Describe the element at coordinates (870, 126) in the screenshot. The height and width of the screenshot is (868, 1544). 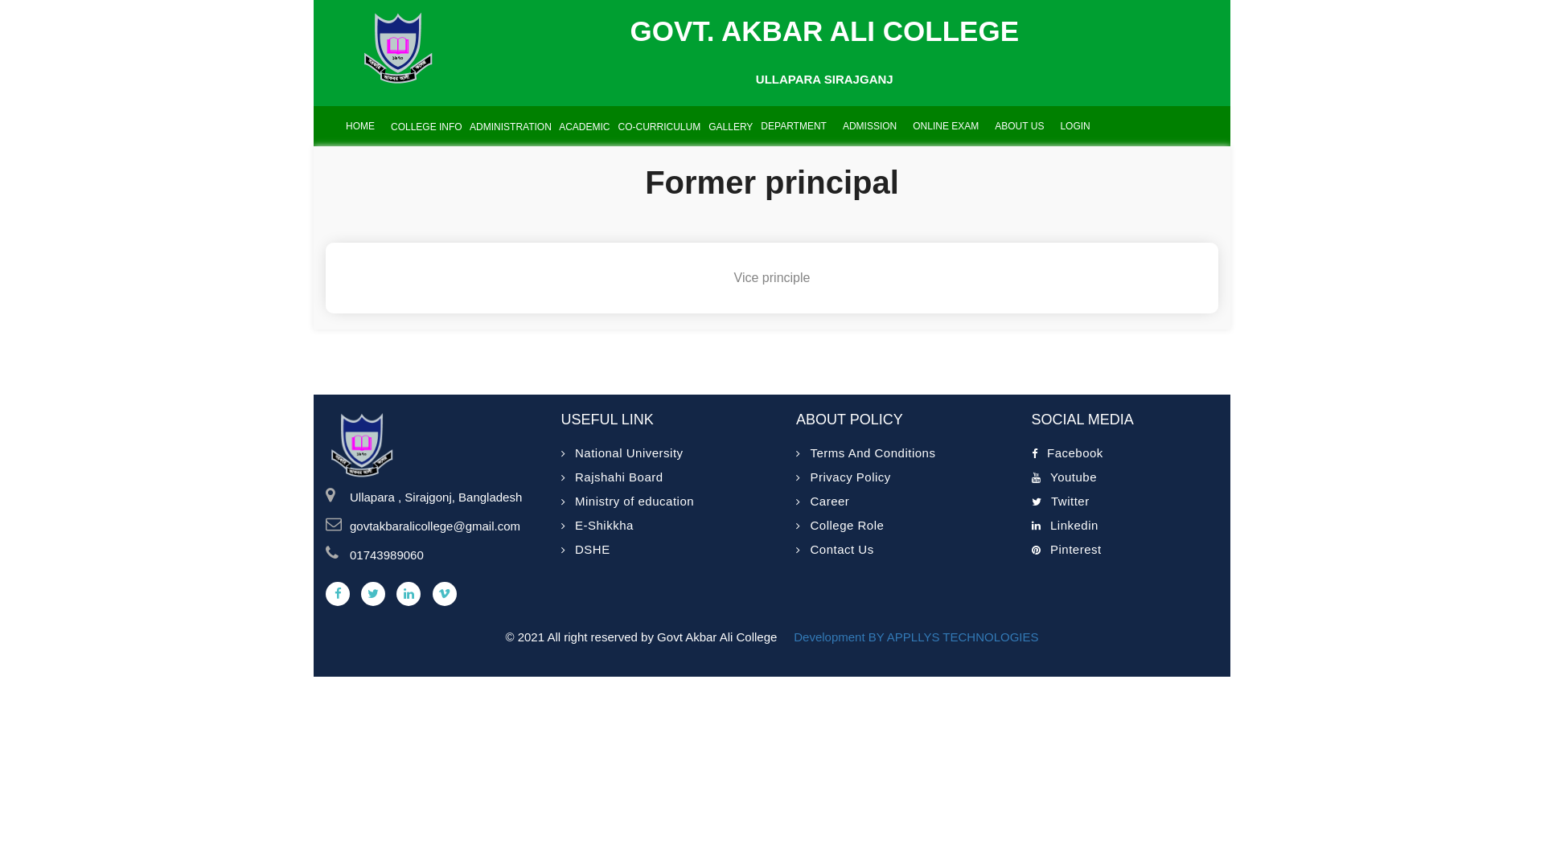
I see `ADMISSION` at that location.